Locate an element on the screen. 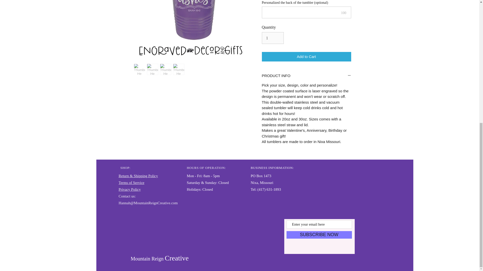 The width and height of the screenshot is (483, 271). 1 is located at coordinates (273, 38).